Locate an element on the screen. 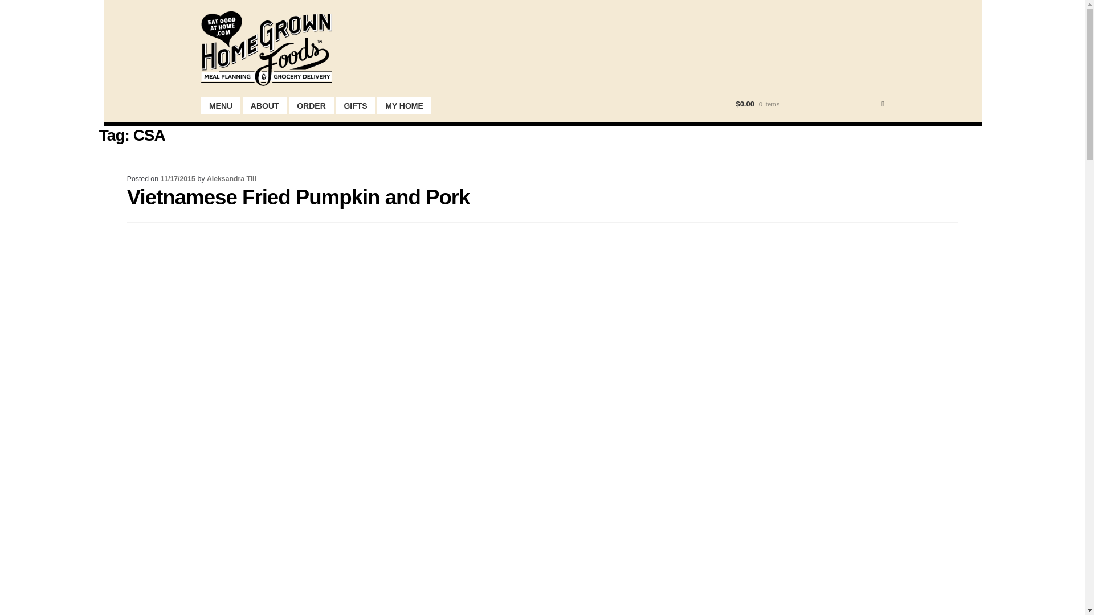  MENU is located at coordinates (221, 106).